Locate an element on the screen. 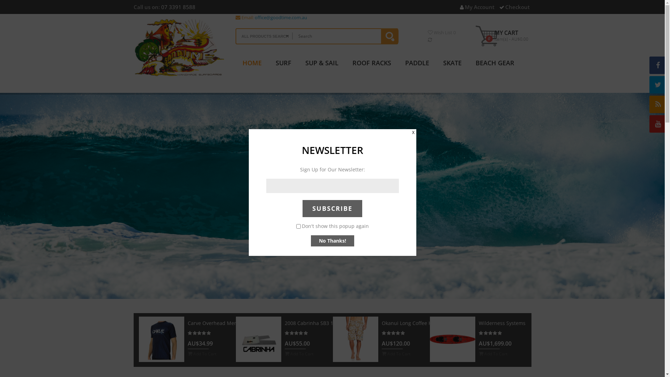  Call us on: is located at coordinates (147, 7).